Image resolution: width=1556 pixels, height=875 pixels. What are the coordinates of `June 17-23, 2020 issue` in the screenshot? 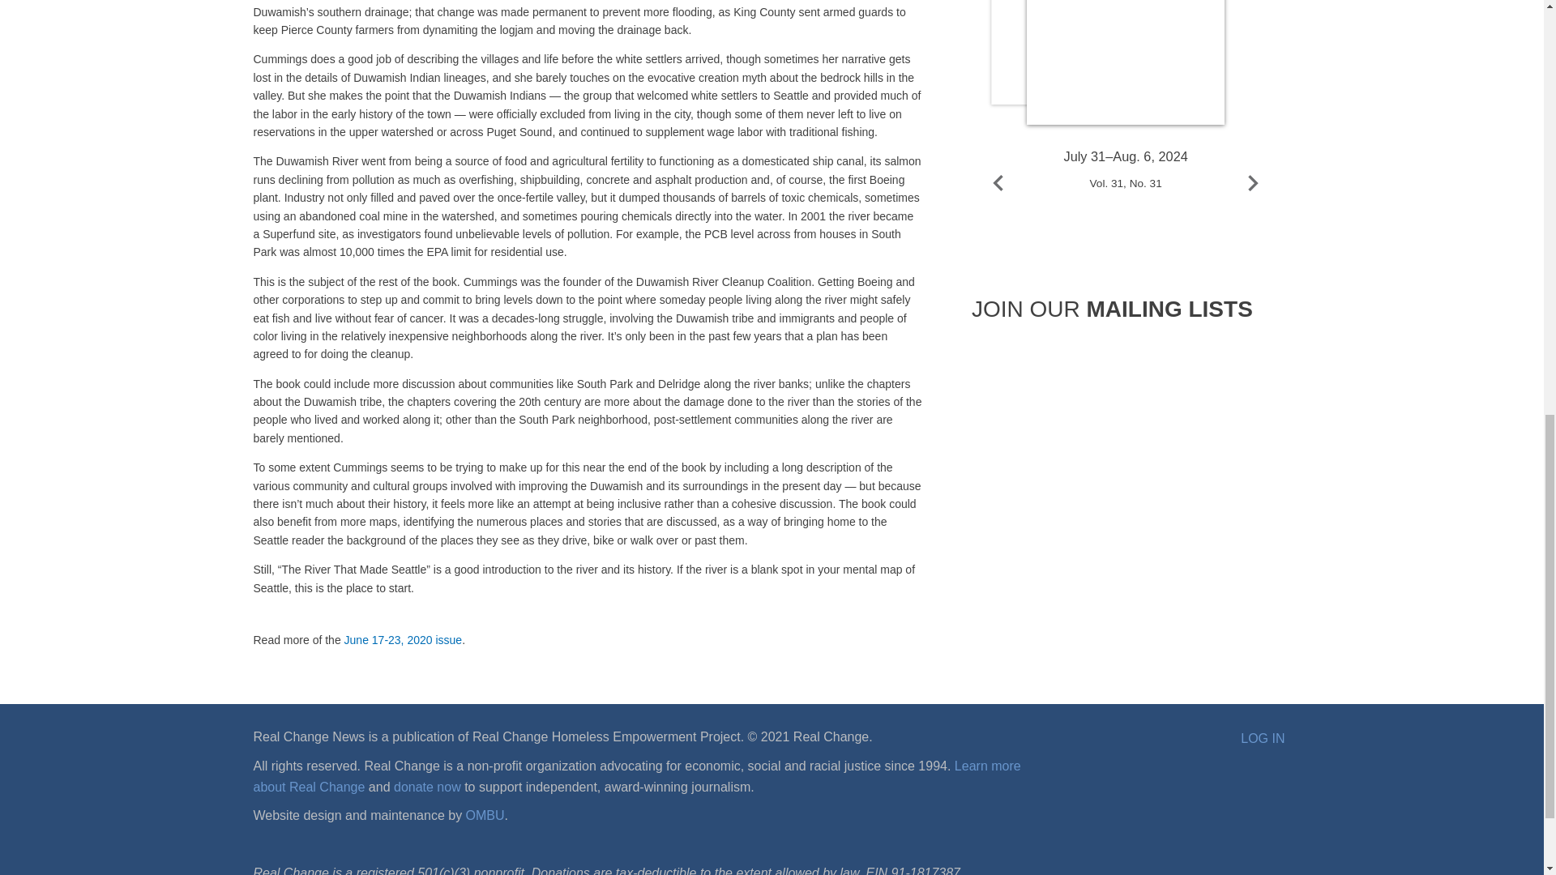 It's located at (403, 640).